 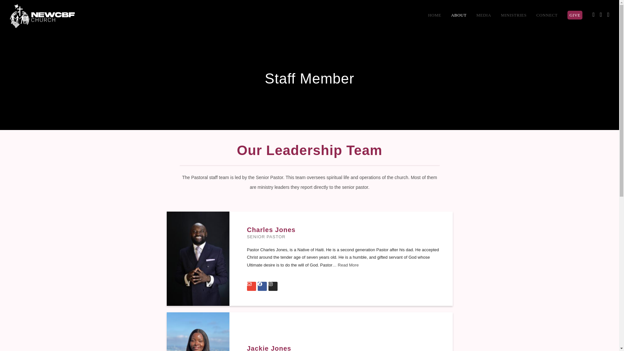 I want to click on MINISTRIES, so click(x=513, y=15).